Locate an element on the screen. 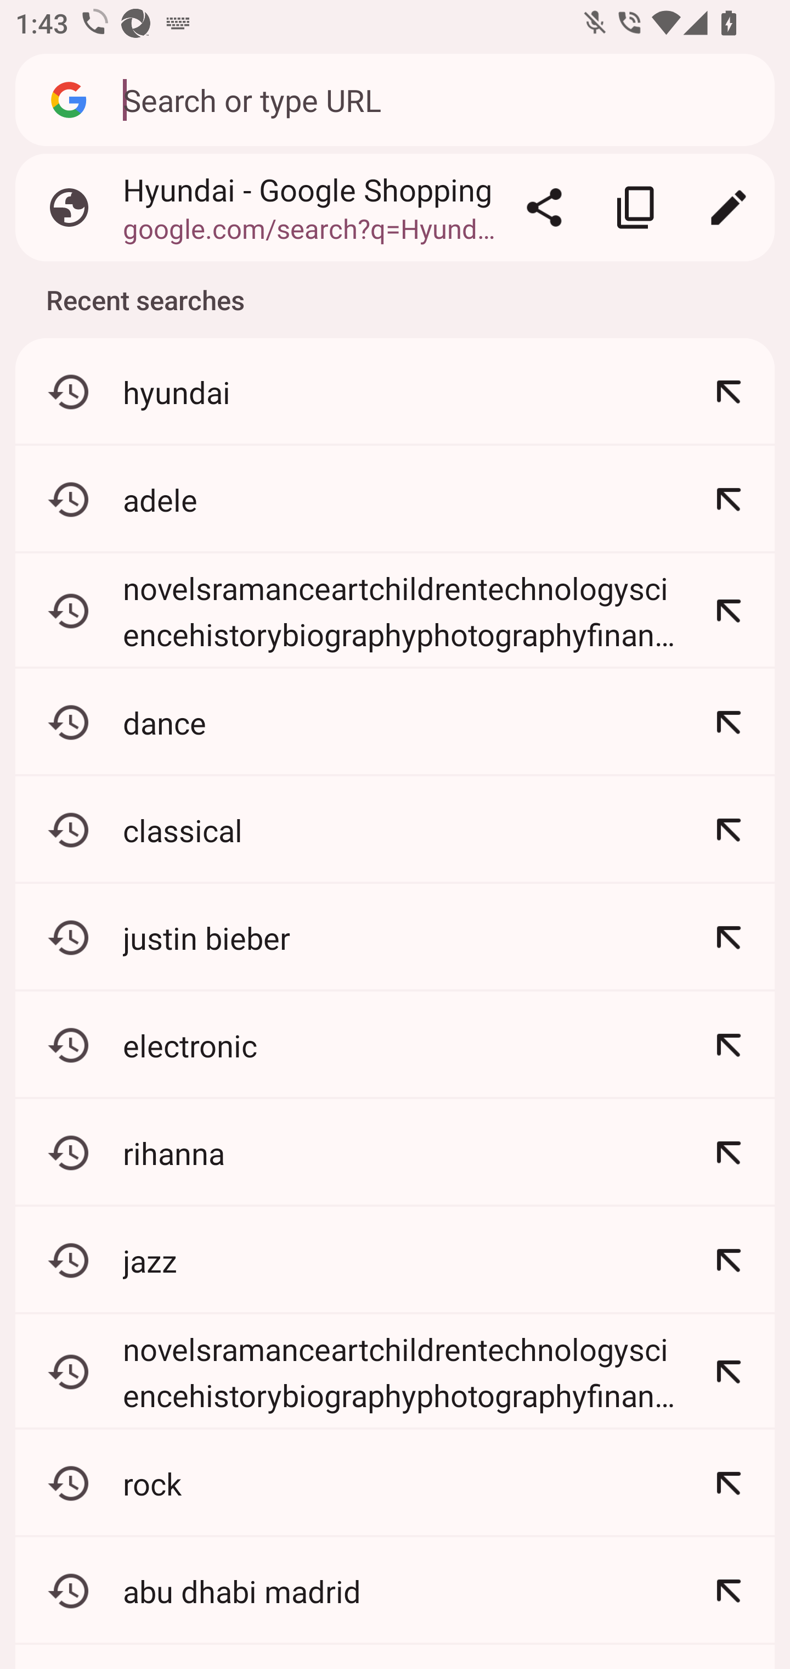 This screenshot has height=1669, width=790. Refine: hyundai is located at coordinates (729, 392).